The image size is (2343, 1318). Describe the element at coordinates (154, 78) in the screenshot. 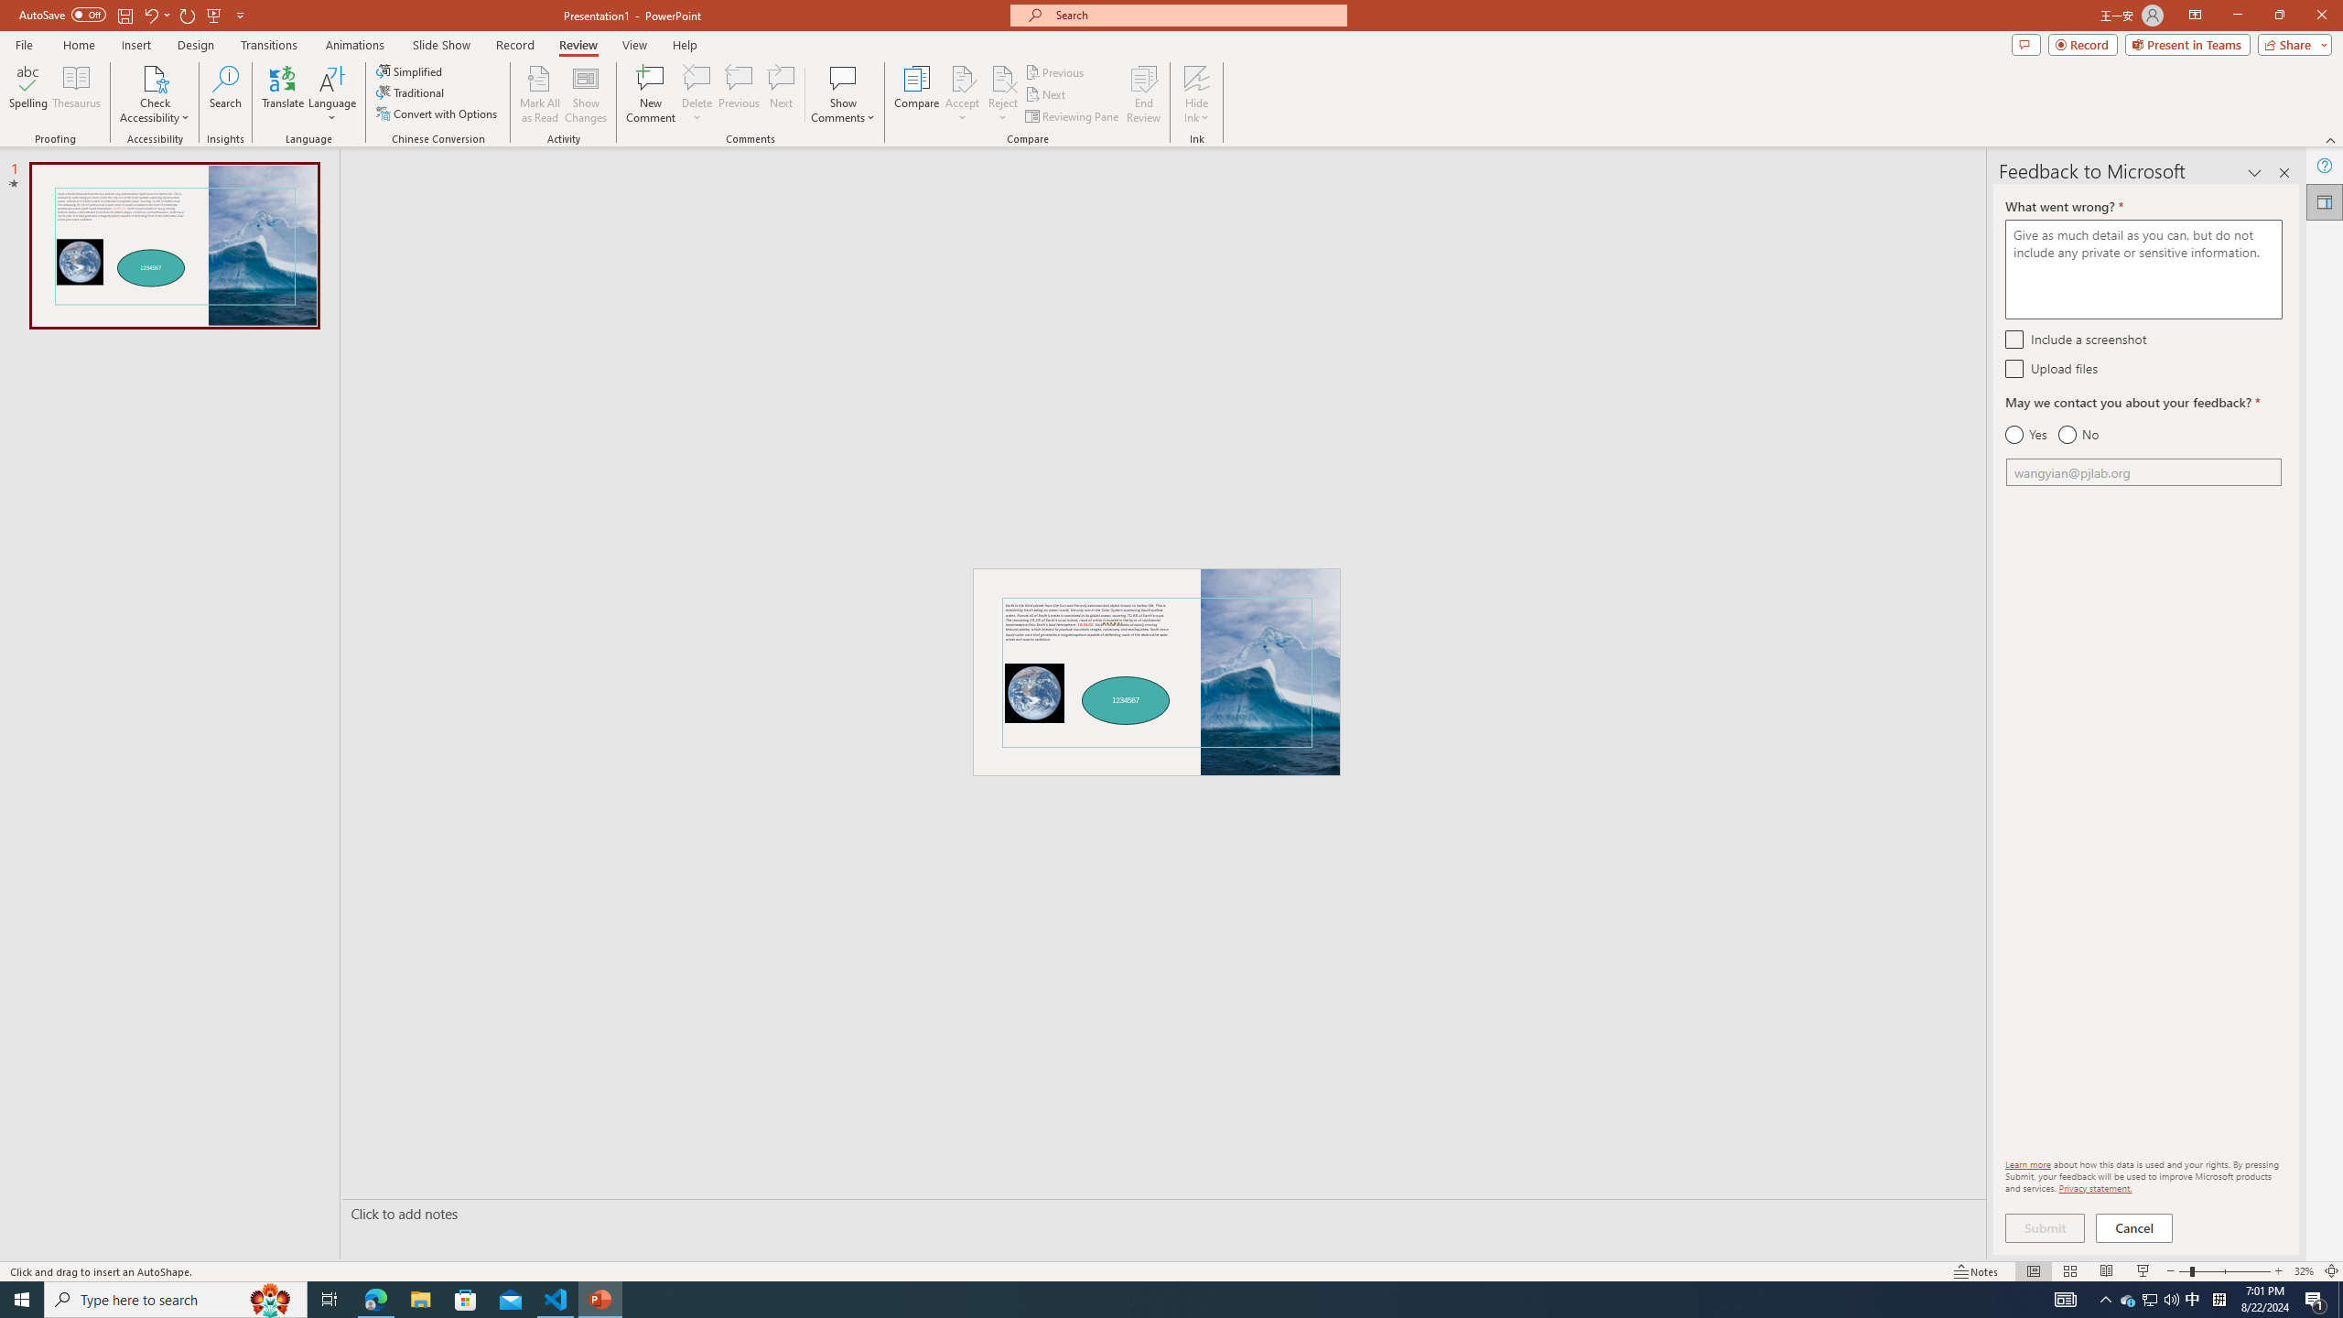

I see `Check Accessibility` at that location.